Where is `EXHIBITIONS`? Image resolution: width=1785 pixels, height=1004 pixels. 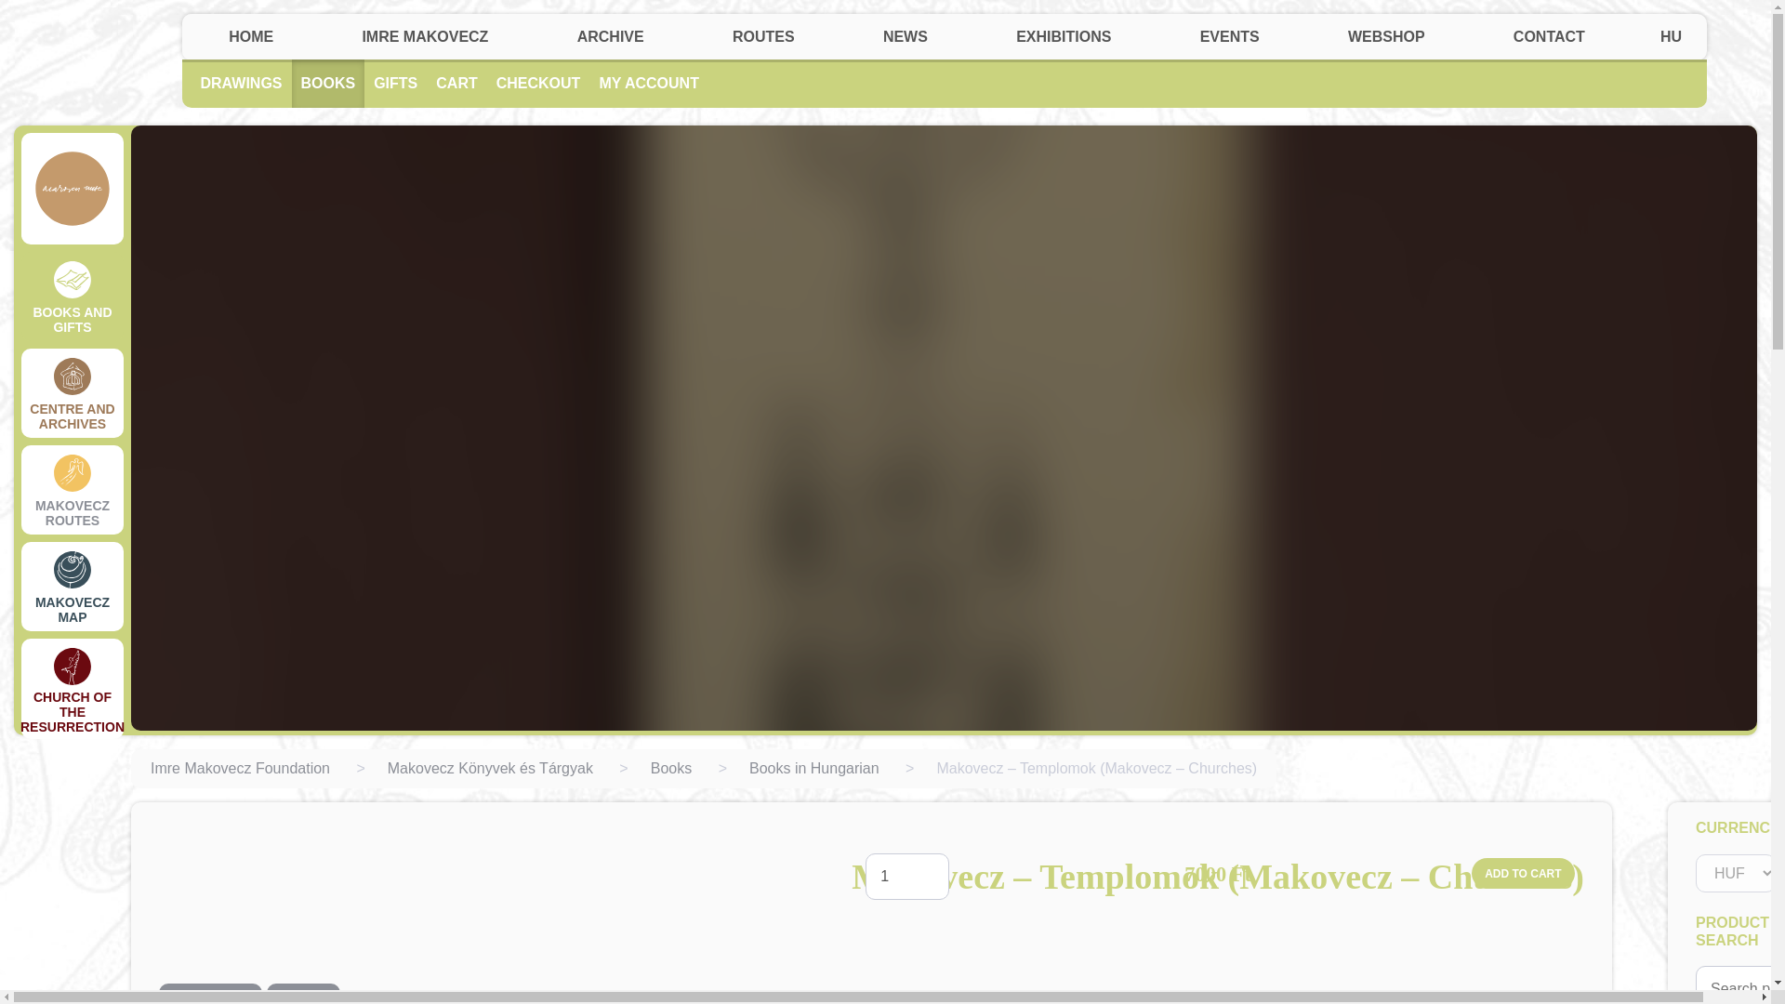 EXHIBITIONS is located at coordinates (1064, 39).